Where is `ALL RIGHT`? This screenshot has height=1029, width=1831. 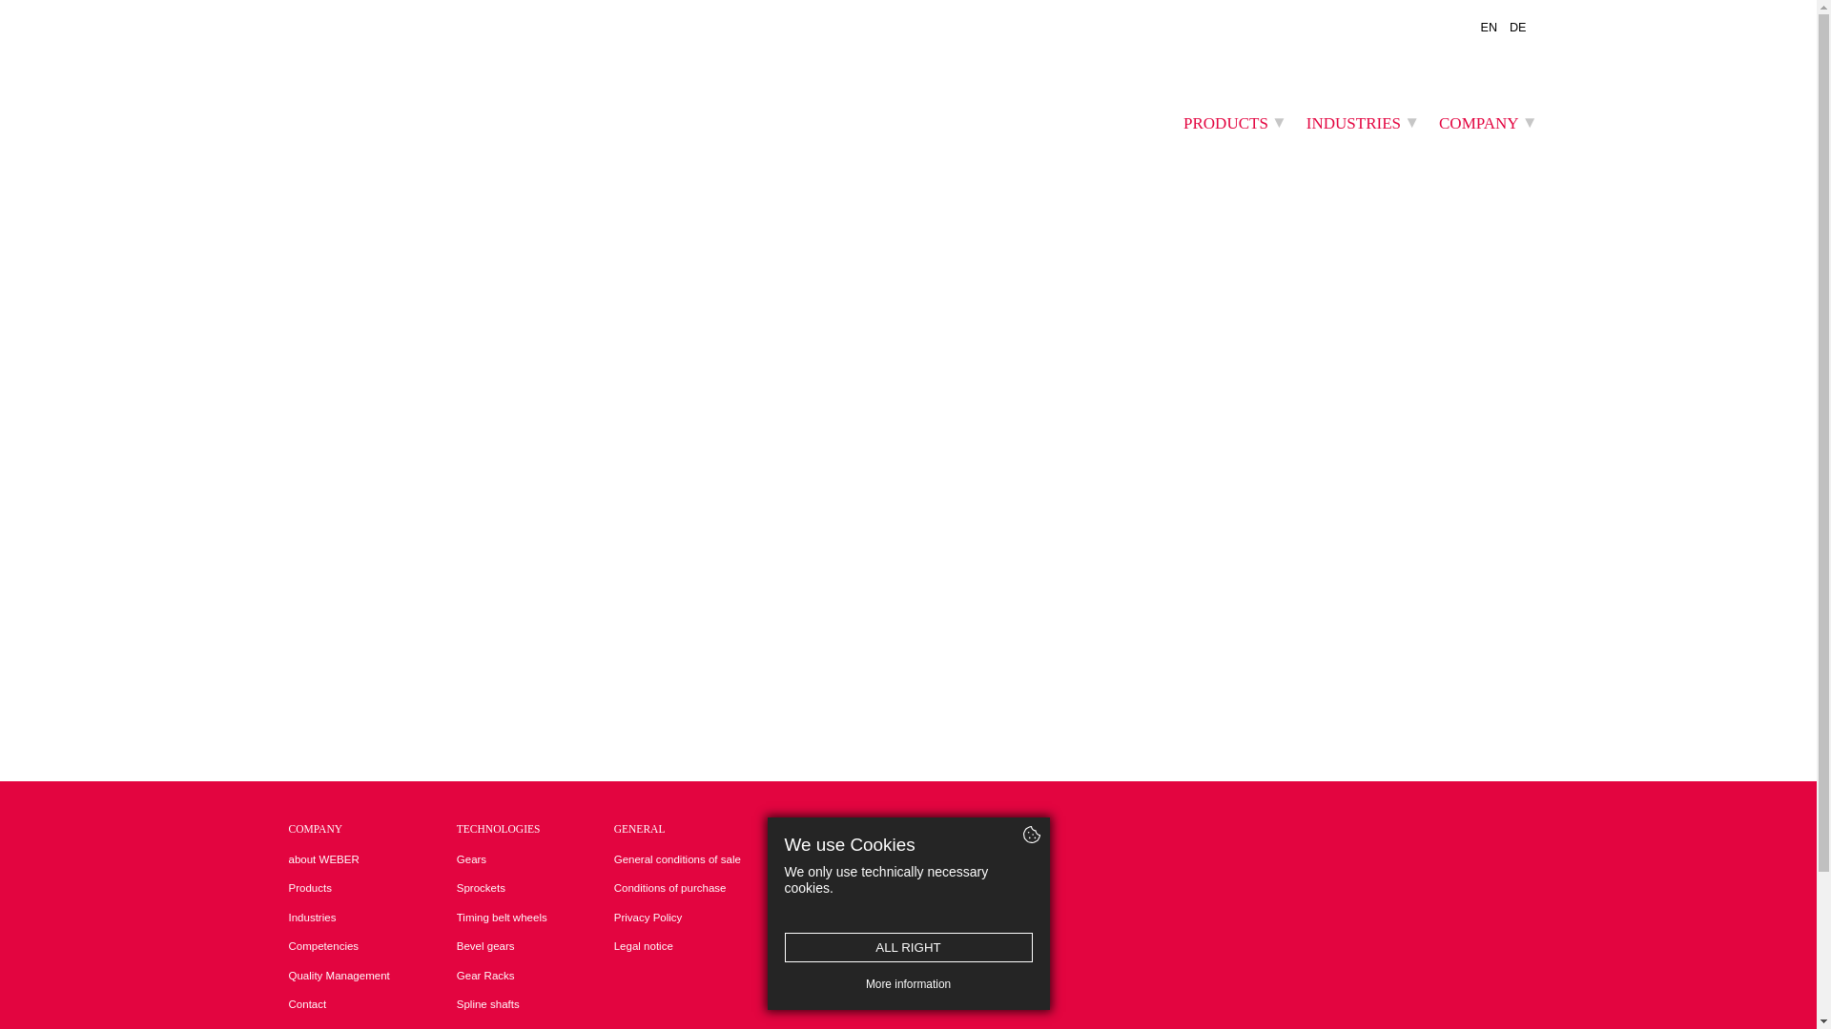 ALL RIGHT is located at coordinates (908, 947).